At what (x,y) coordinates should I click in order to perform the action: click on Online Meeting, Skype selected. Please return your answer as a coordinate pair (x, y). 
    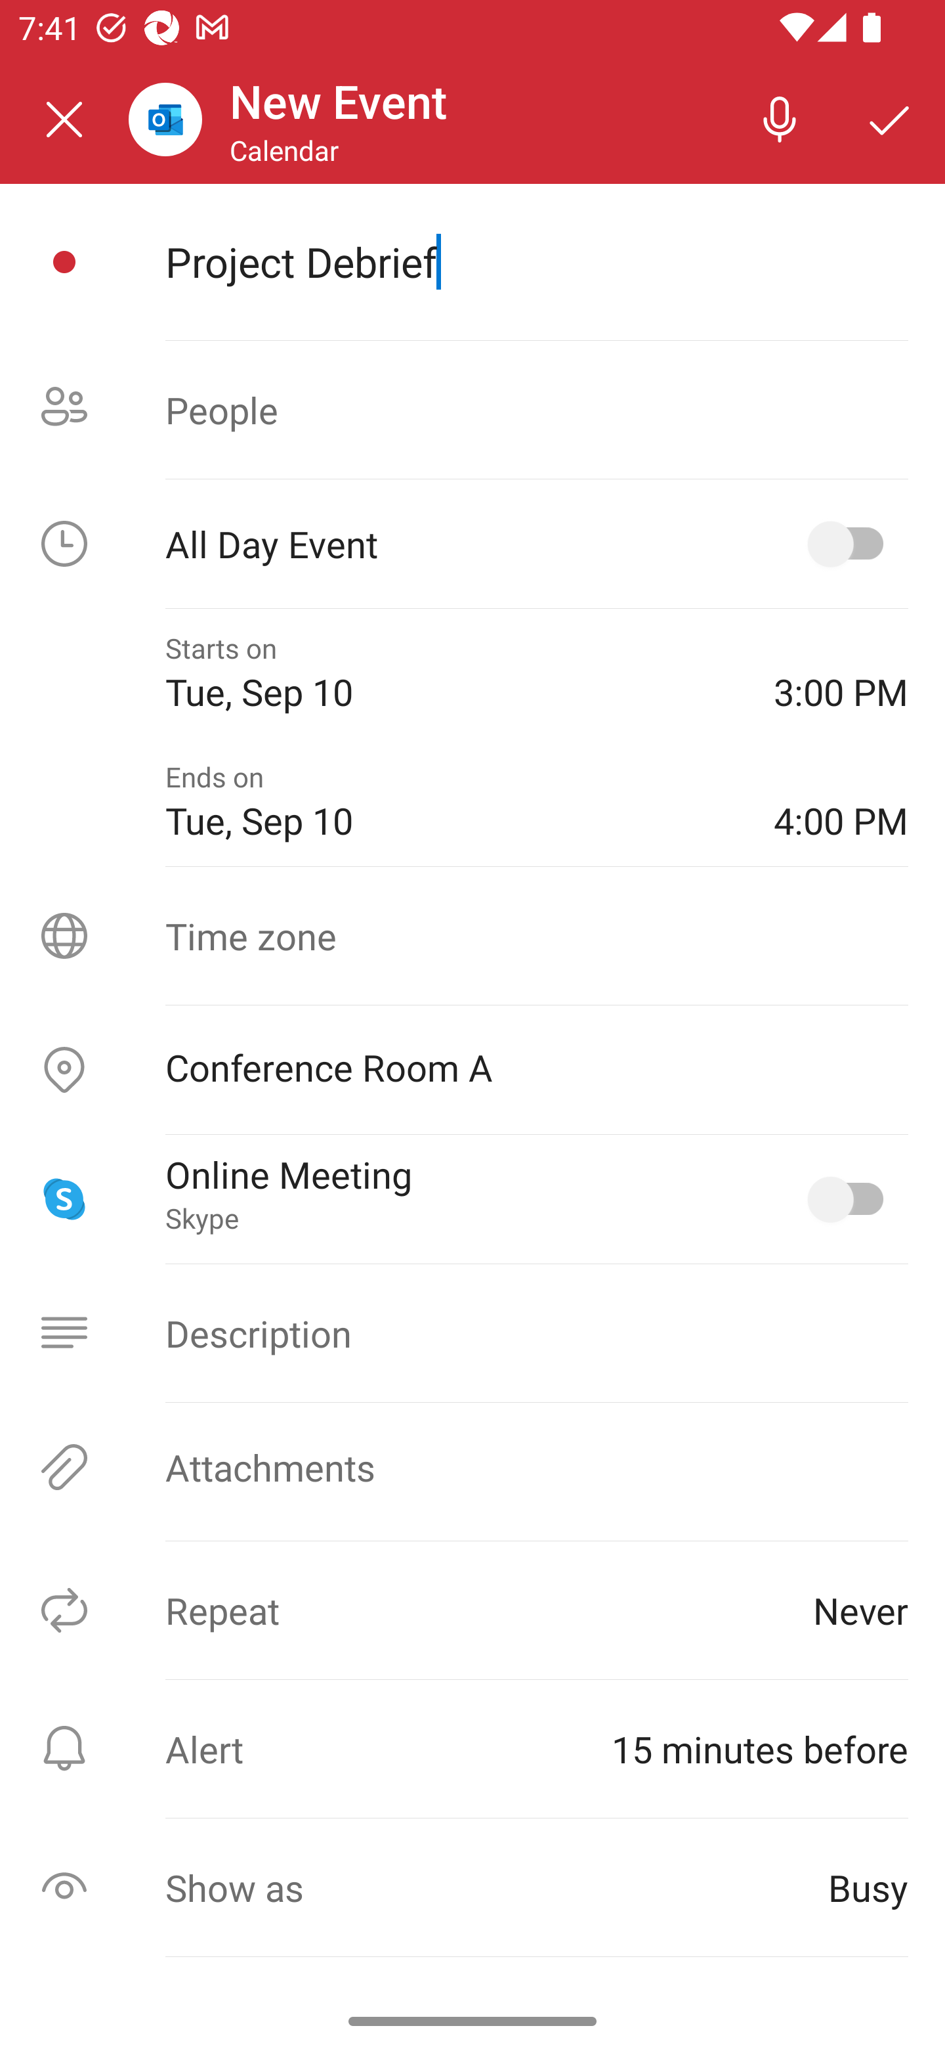
    Looking at the image, I should click on (850, 1199).